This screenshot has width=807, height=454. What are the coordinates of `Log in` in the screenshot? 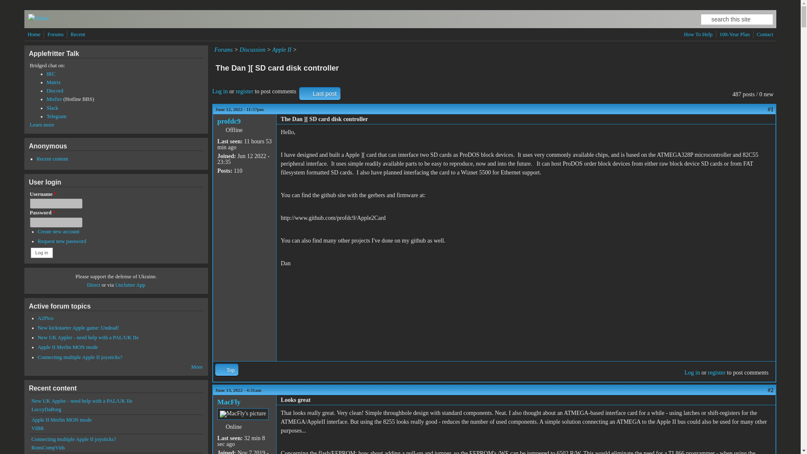 It's located at (219, 91).